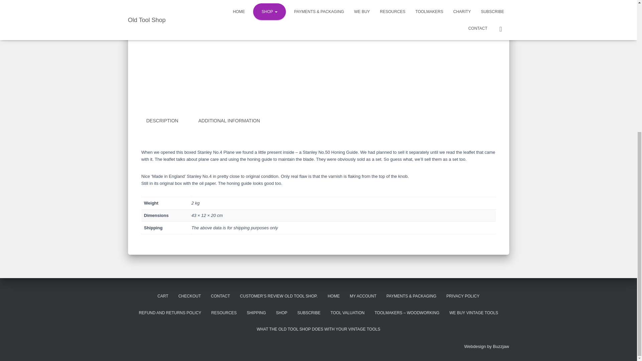  What do you see at coordinates (338, 27) in the screenshot?
I see `Boxed` at bounding box center [338, 27].